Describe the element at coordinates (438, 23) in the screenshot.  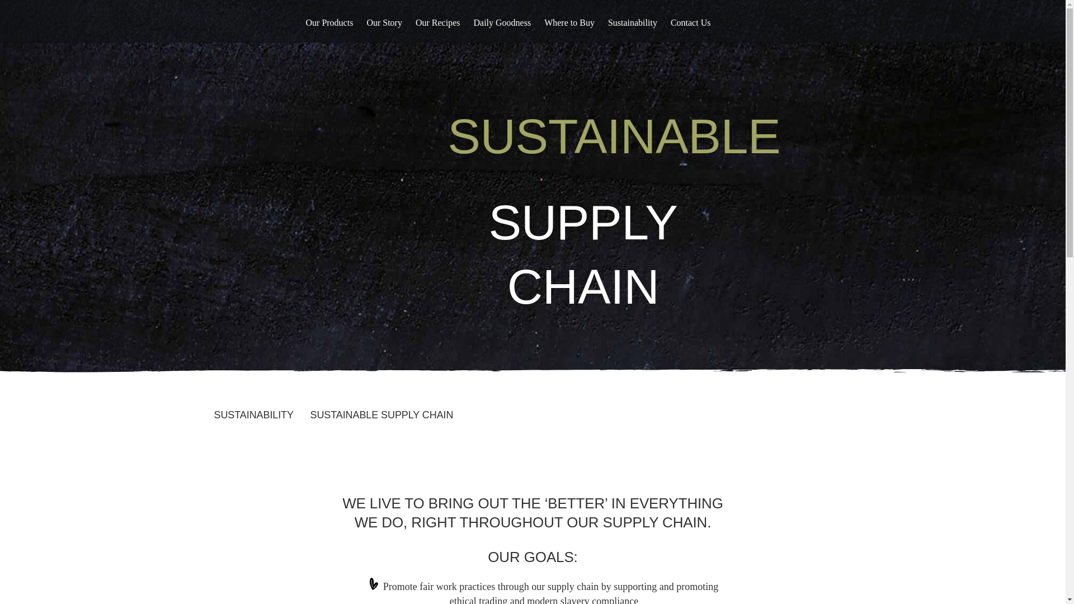
I see `Our Recipes` at that location.